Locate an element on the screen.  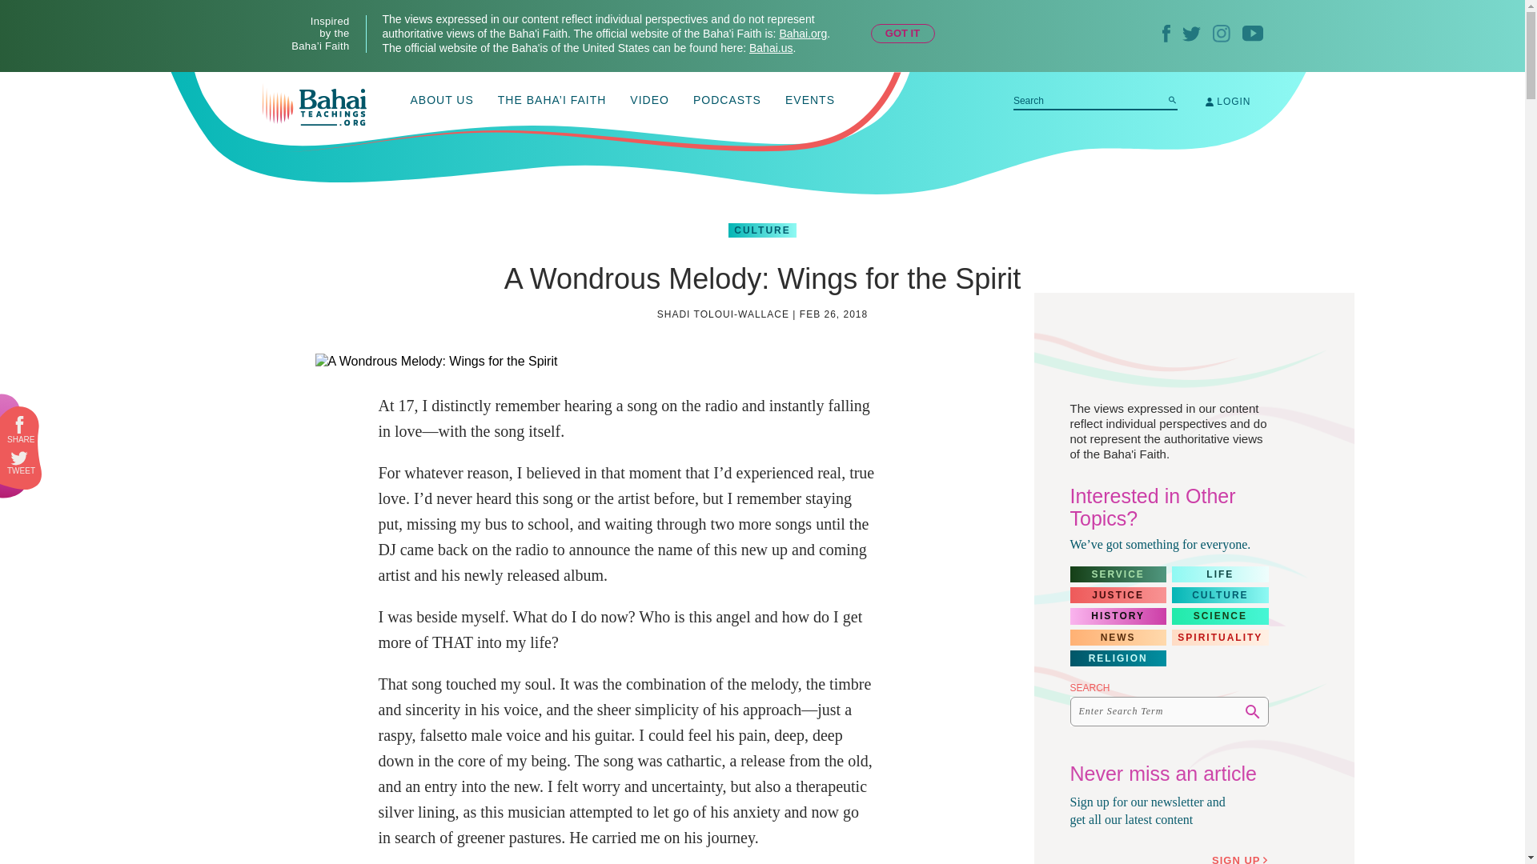
Share on Facebook is located at coordinates (21, 425).